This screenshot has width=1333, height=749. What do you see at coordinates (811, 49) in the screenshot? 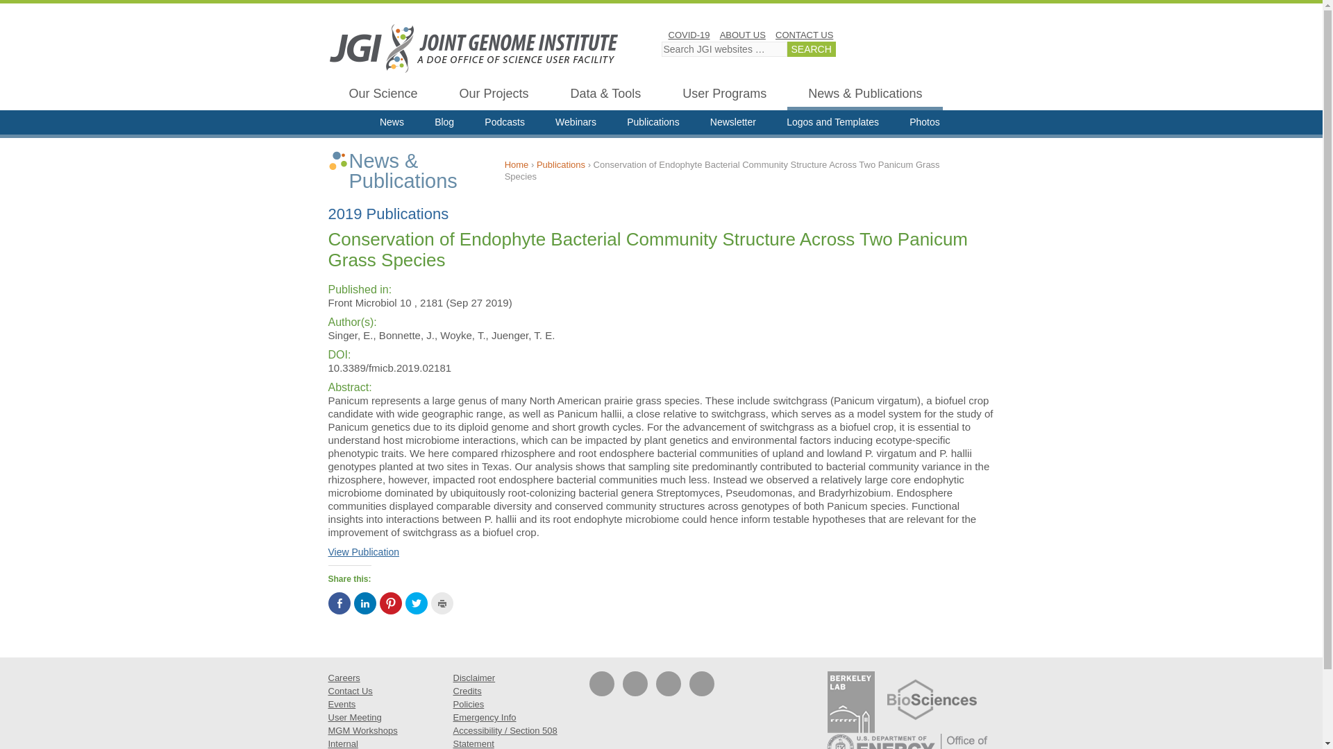
I see `Search` at bounding box center [811, 49].